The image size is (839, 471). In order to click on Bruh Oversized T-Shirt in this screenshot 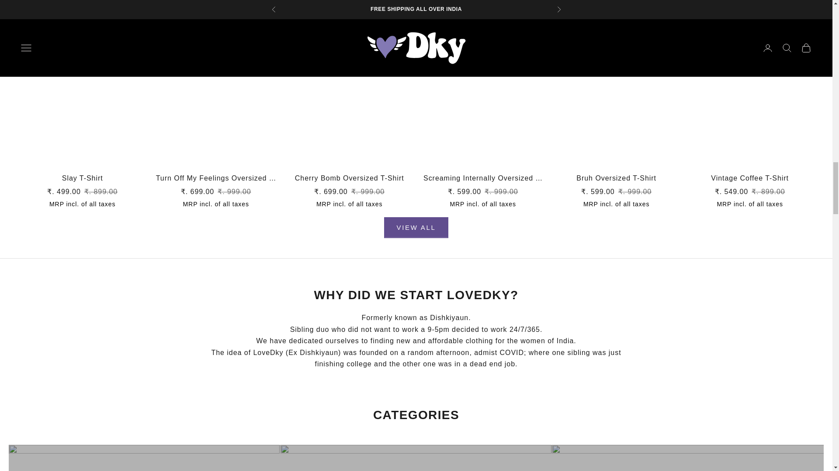, I will do `click(616, 178)`.